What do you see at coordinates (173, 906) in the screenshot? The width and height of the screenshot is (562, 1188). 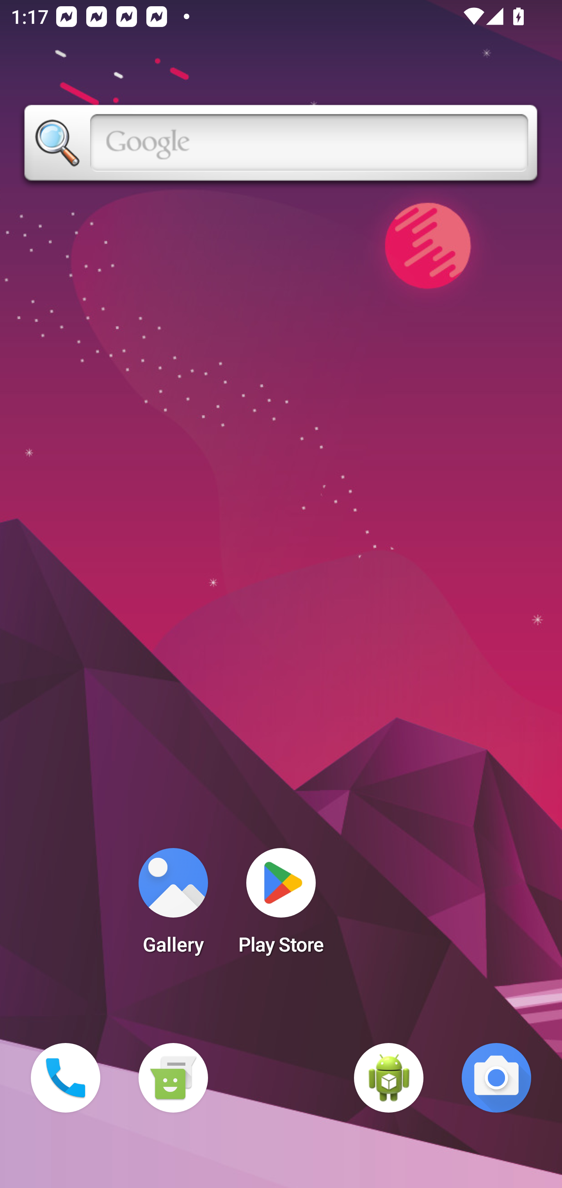 I see `Gallery` at bounding box center [173, 906].